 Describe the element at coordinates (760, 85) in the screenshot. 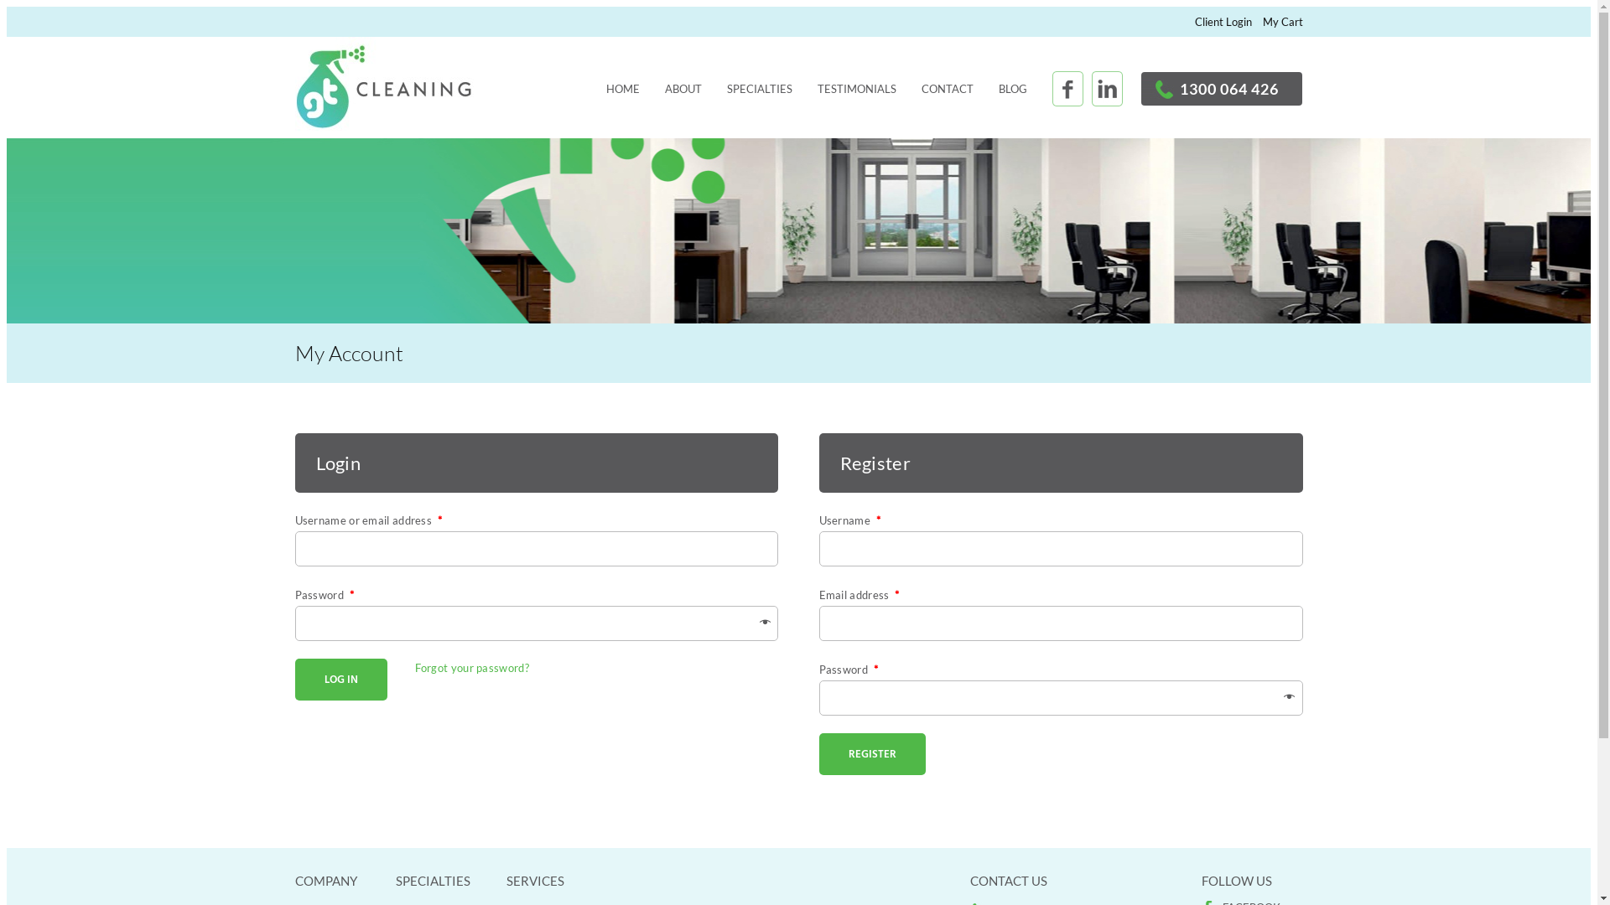

I see `SPECIALTIES` at that location.